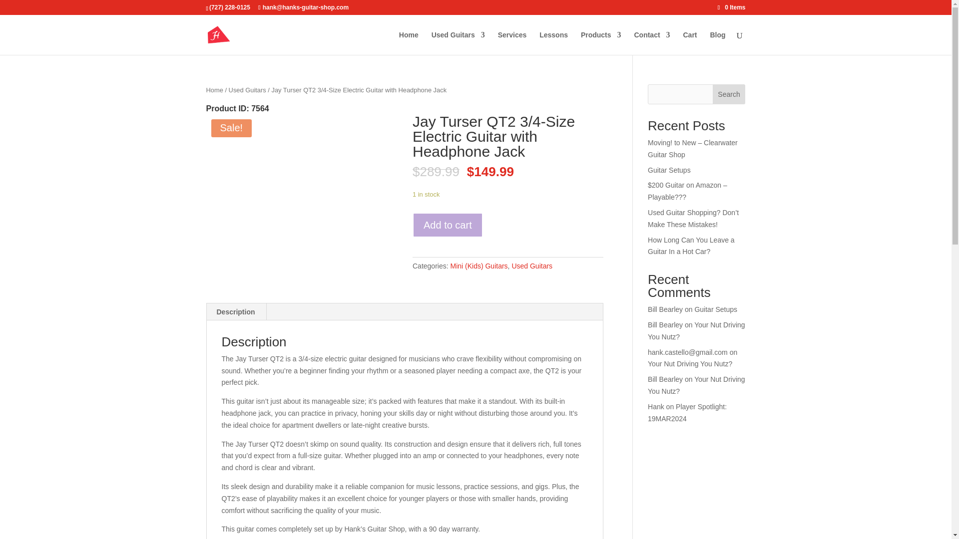  What do you see at coordinates (512, 43) in the screenshot?
I see `Services` at bounding box center [512, 43].